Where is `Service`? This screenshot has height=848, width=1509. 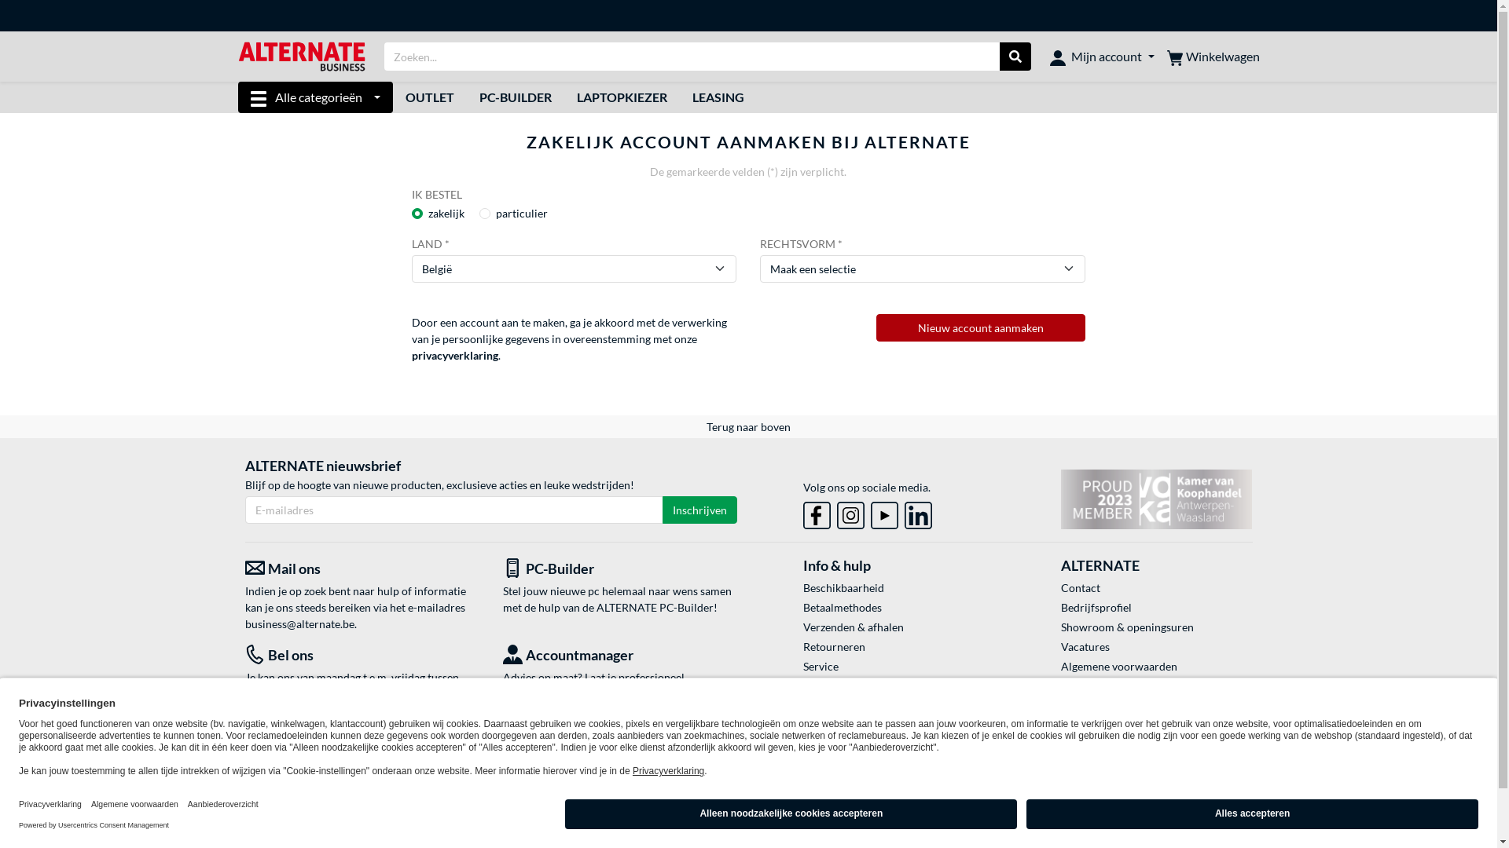 Service is located at coordinates (899, 666).